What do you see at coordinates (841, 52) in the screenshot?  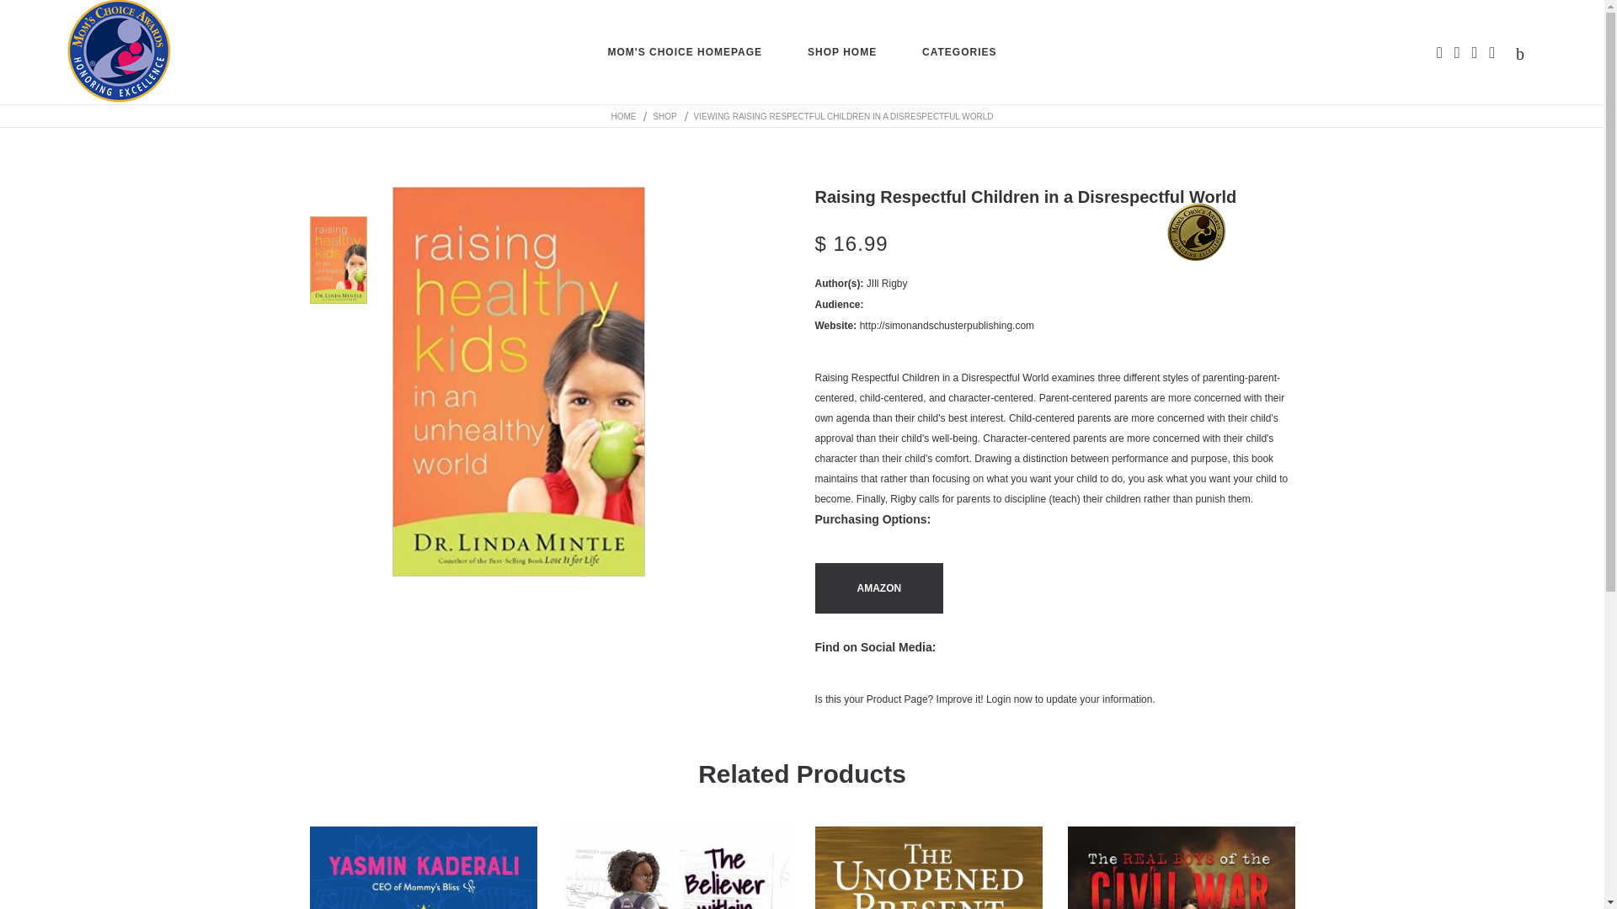 I see `SHOP HOME` at bounding box center [841, 52].